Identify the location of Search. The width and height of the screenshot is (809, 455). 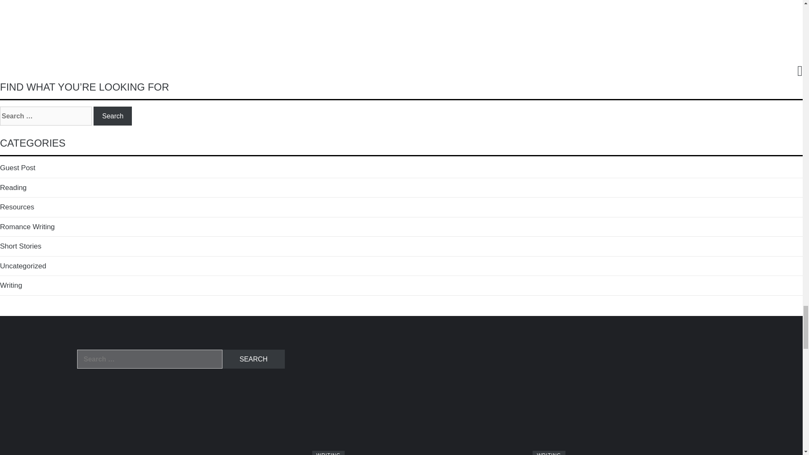
(113, 116).